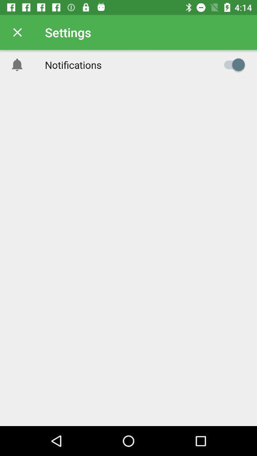 The image size is (257, 456). I want to click on toggle notifications option, so click(232, 65).